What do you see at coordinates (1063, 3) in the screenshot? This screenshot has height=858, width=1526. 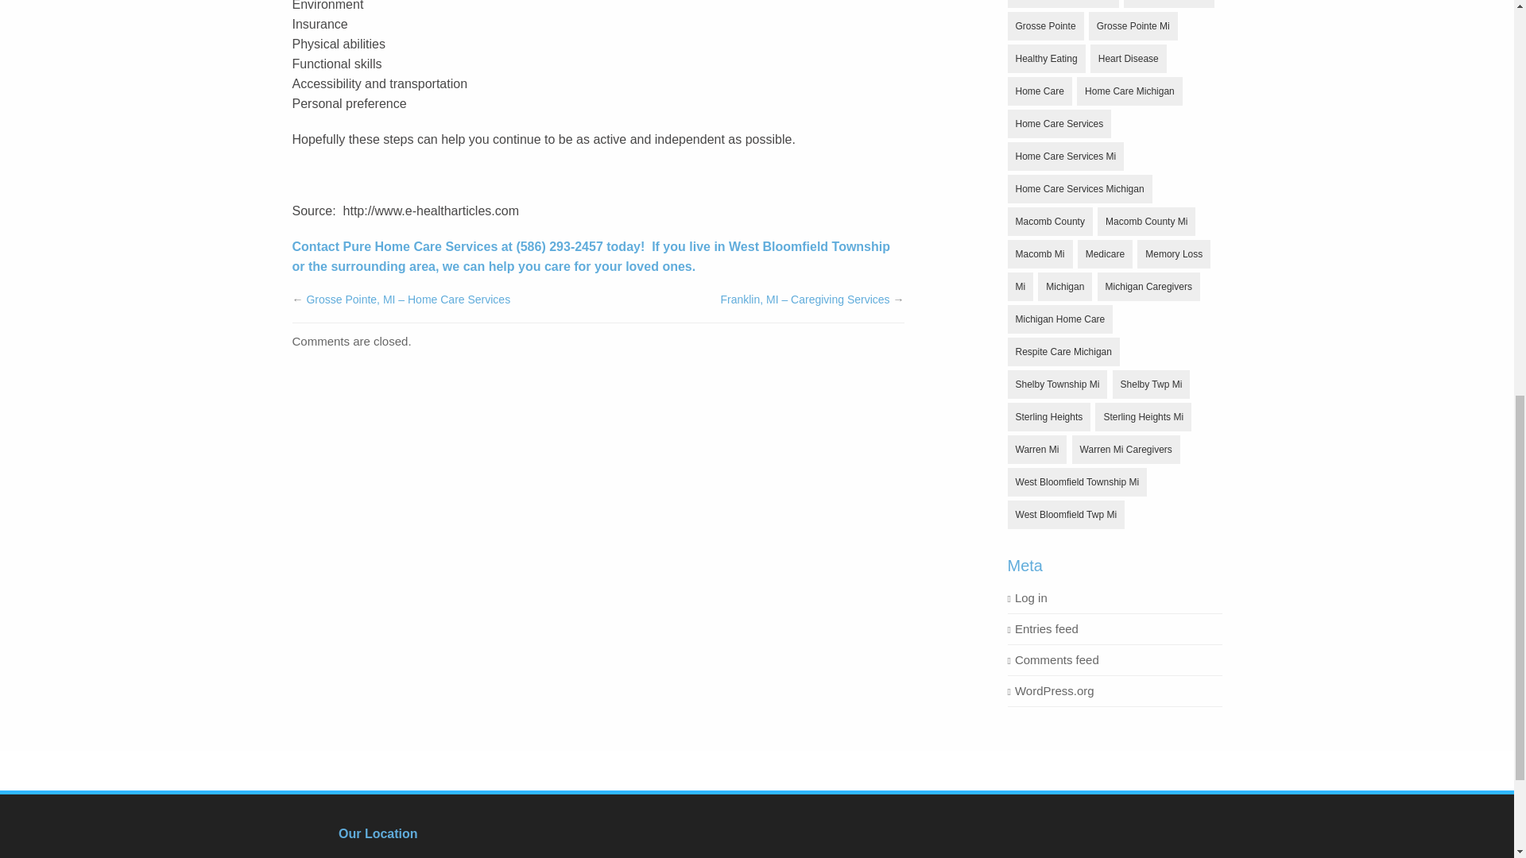 I see `Franklin Mi Caregivers` at bounding box center [1063, 3].